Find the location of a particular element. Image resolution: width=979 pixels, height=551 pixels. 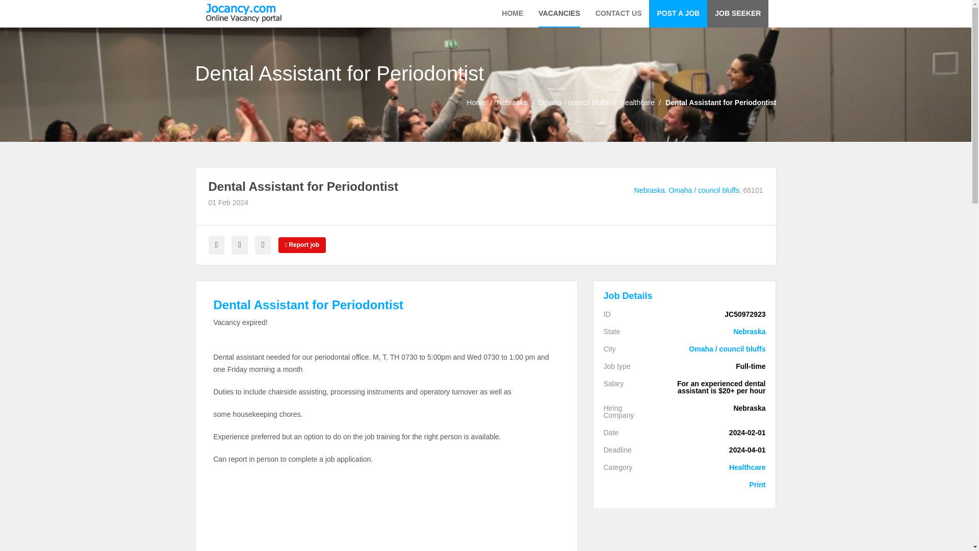

VACANCIES is located at coordinates (559, 14).